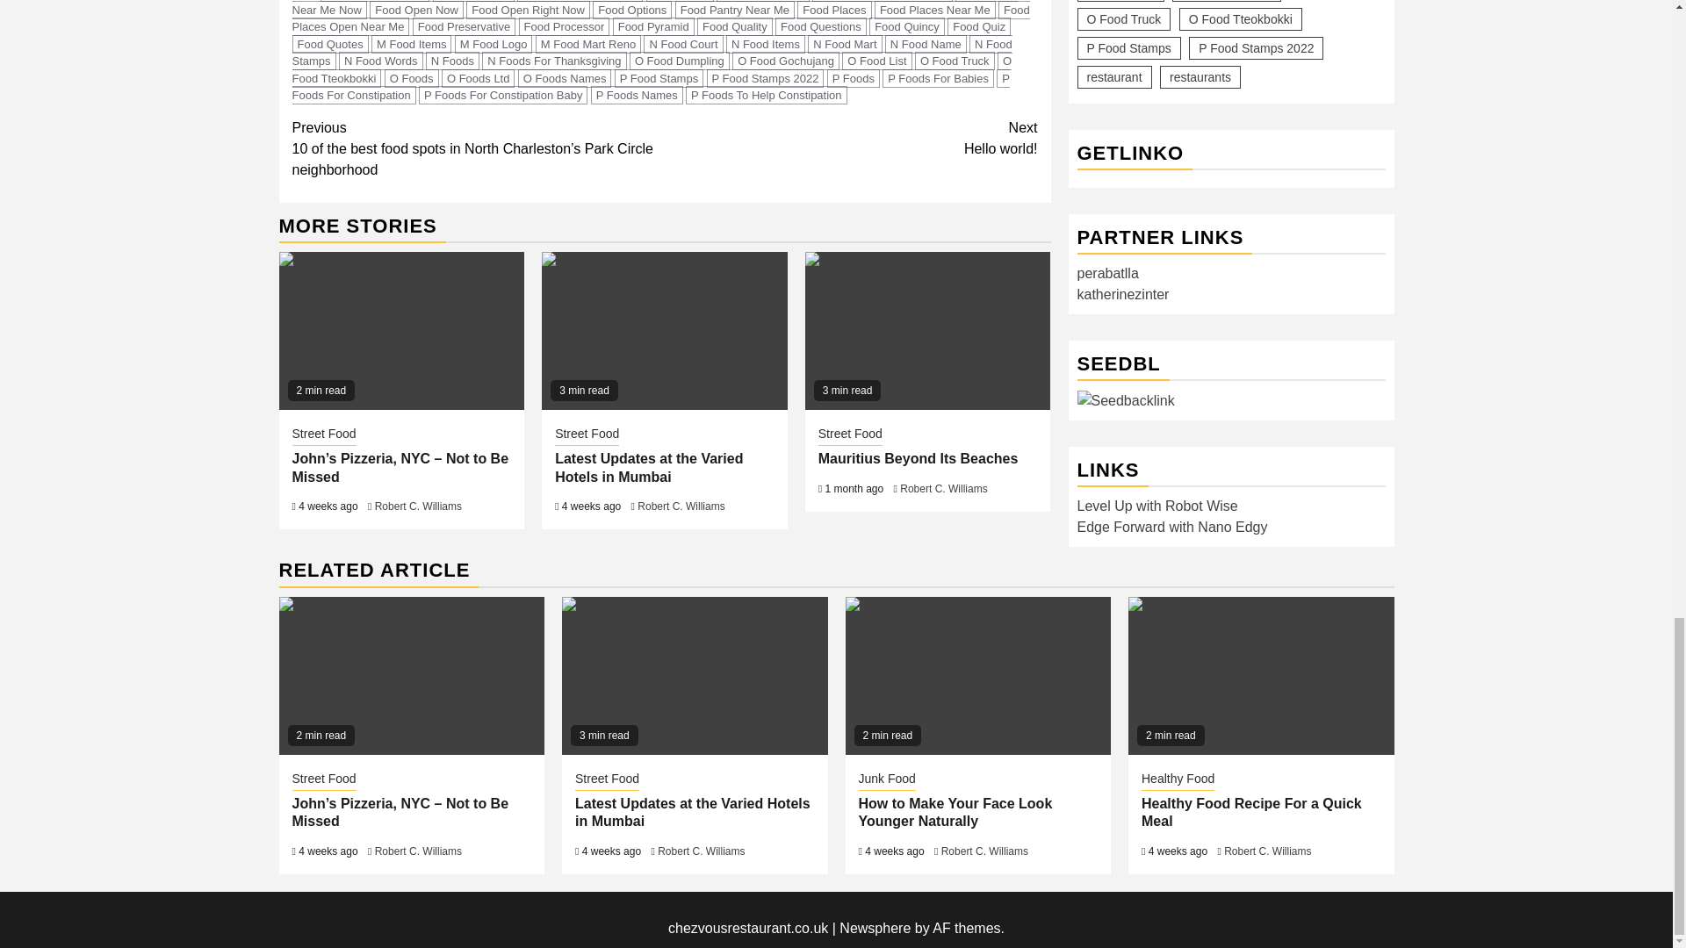 This screenshot has height=948, width=1686. Describe the element at coordinates (977, 676) in the screenshot. I see `How to Make Your Face Look Younger Naturally` at that location.